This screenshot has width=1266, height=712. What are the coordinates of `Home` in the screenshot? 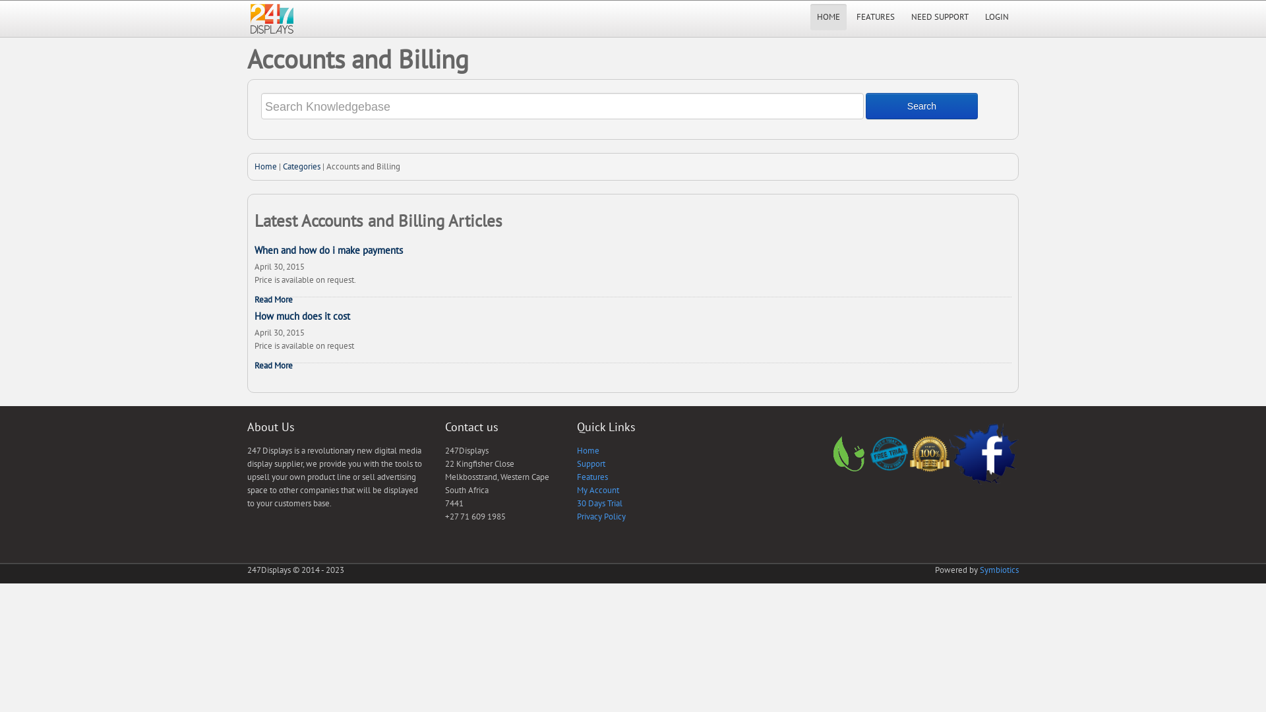 It's located at (266, 166).